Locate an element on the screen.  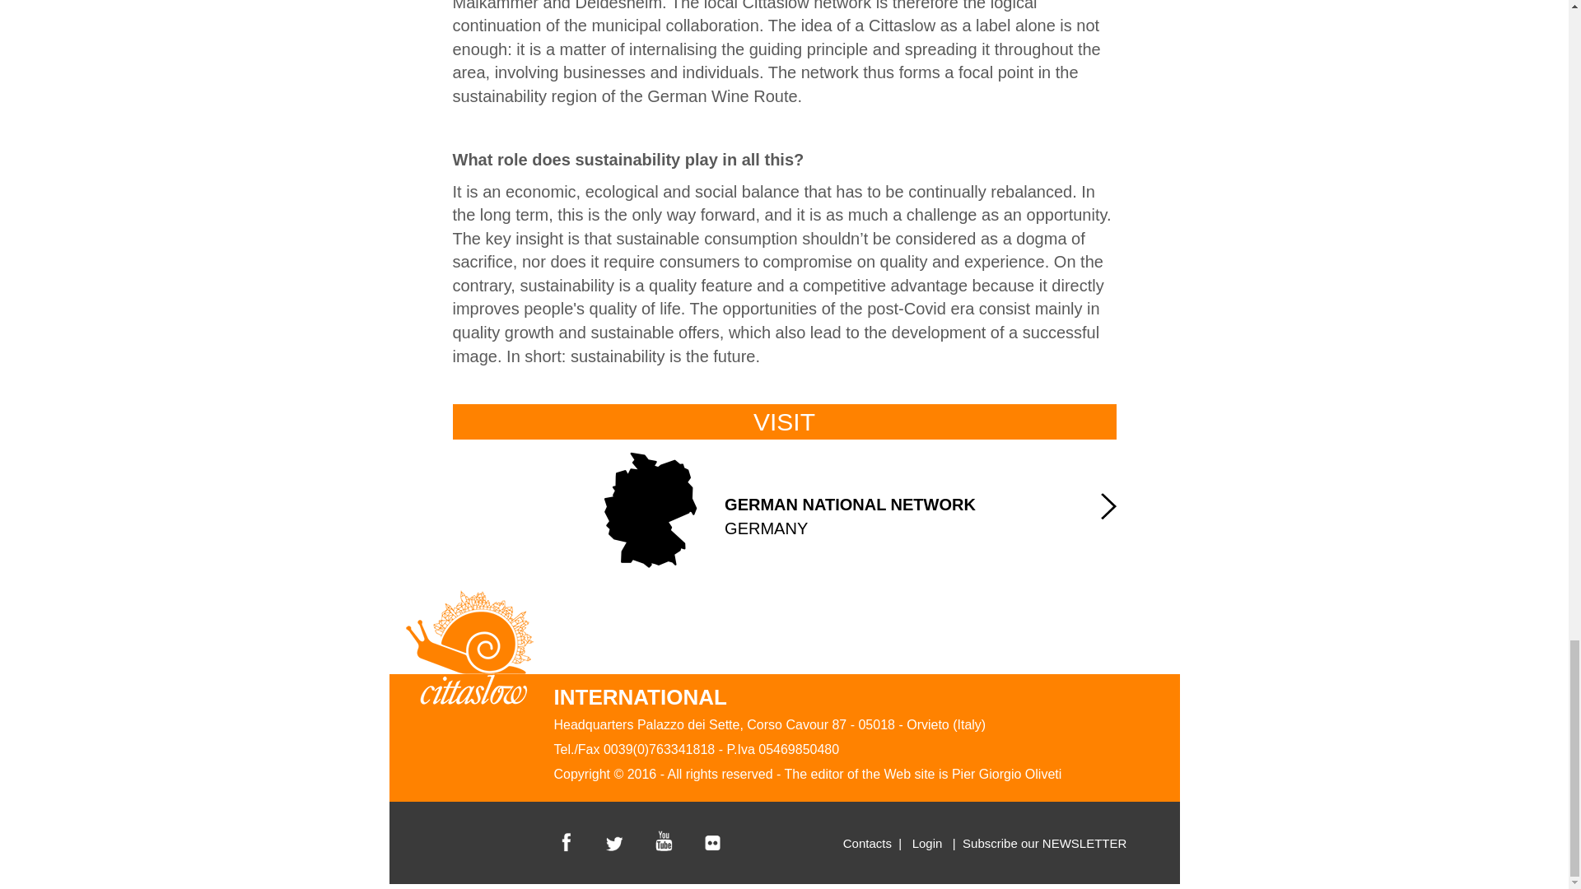
Subscribe our NEWSLETTER is located at coordinates (1062, 843).